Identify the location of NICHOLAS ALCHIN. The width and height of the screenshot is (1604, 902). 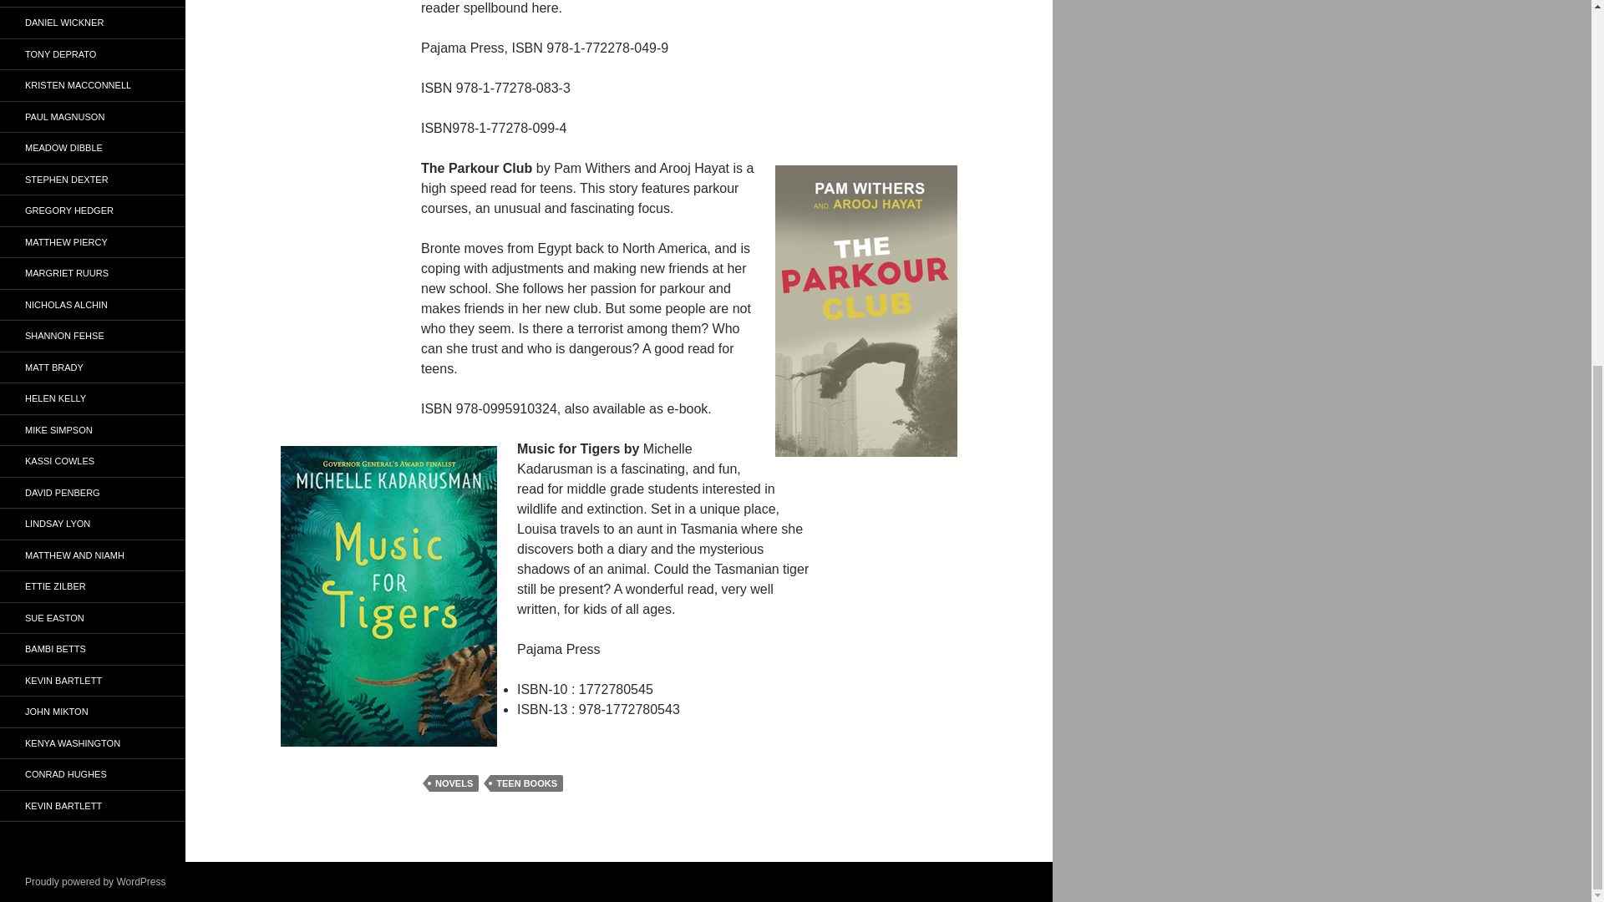
(93, 305).